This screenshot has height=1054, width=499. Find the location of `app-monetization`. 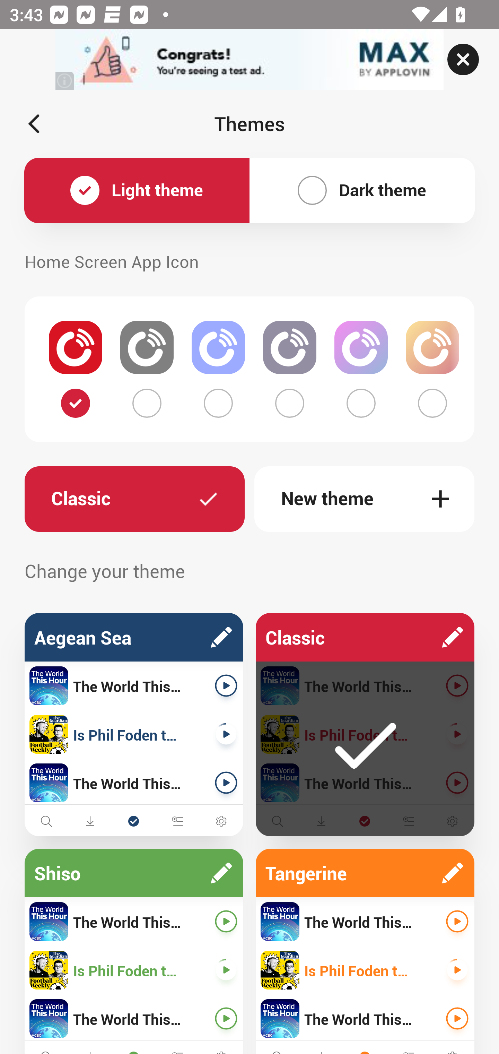

app-monetization is located at coordinates (249, 60).